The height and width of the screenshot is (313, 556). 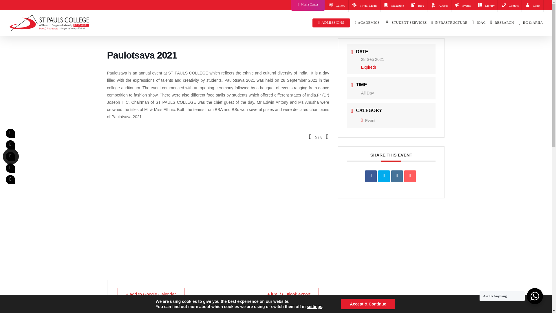 What do you see at coordinates (10, 145) in the screenshot?
I see `Youtube` at bounding box center [10, 145].